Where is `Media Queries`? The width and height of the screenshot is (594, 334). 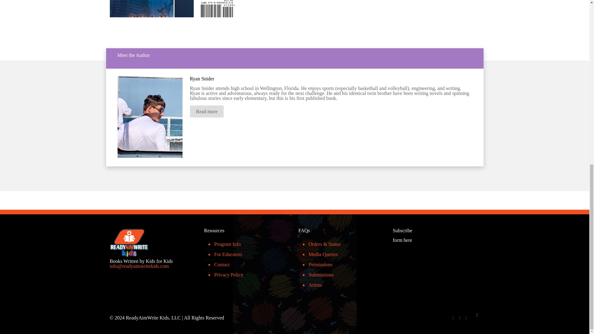
Media Queries is located at coordinates (345, 255).